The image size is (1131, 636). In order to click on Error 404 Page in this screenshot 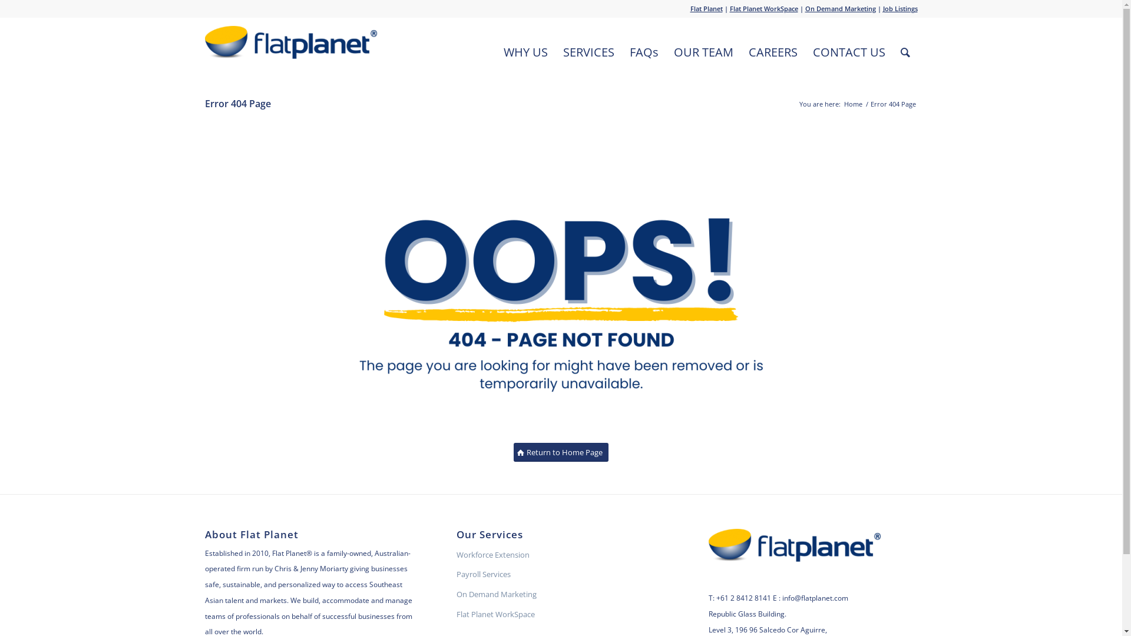, I will do `click(238, 104)`.